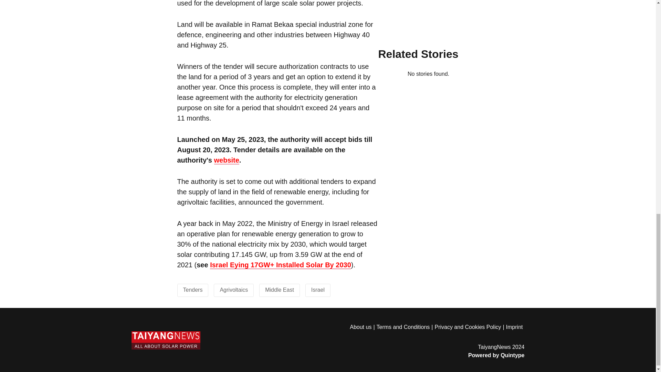 The height and width of the screenshot is (372, 661). Describe the element at coordinates (227, 160) in the screenshot. I see `website` at that location.